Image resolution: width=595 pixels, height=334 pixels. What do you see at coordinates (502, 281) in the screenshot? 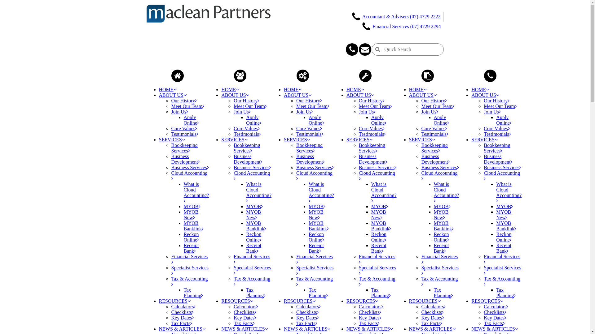
I see `Tax & Accounting` at bounding box center [502, 281].